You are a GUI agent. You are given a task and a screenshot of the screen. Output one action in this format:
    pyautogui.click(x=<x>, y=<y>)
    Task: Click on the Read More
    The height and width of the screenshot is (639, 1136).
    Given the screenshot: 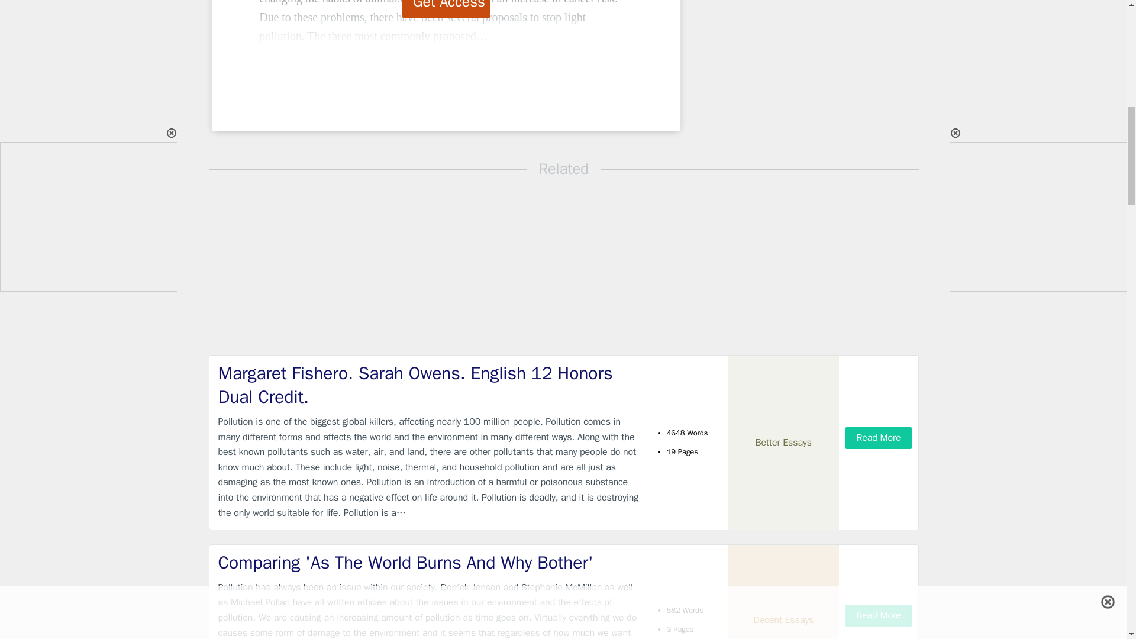 What is the action you would take?
    pyautogui.click(x=878, y=615)
    